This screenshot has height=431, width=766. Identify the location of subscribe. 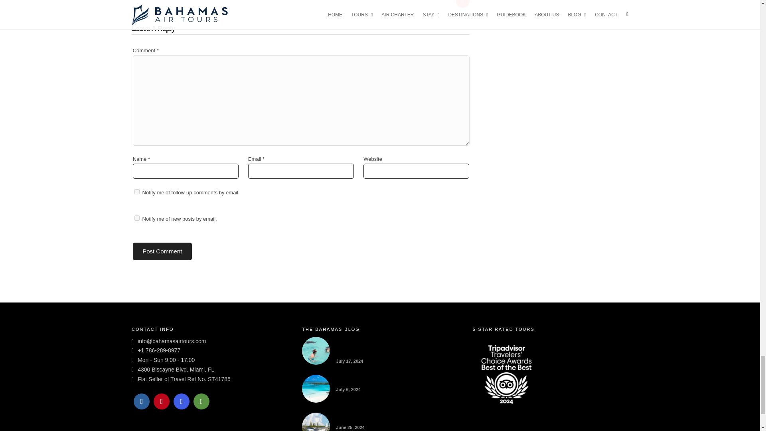
(137, 218).